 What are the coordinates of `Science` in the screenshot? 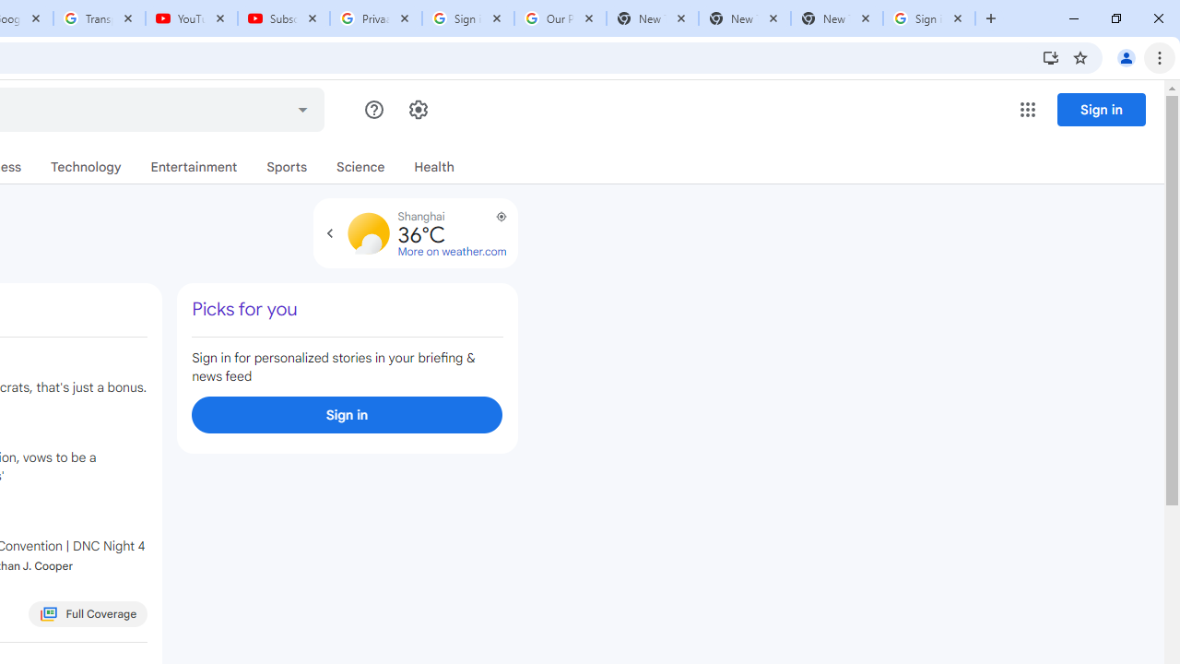 It's located at (360, 167).